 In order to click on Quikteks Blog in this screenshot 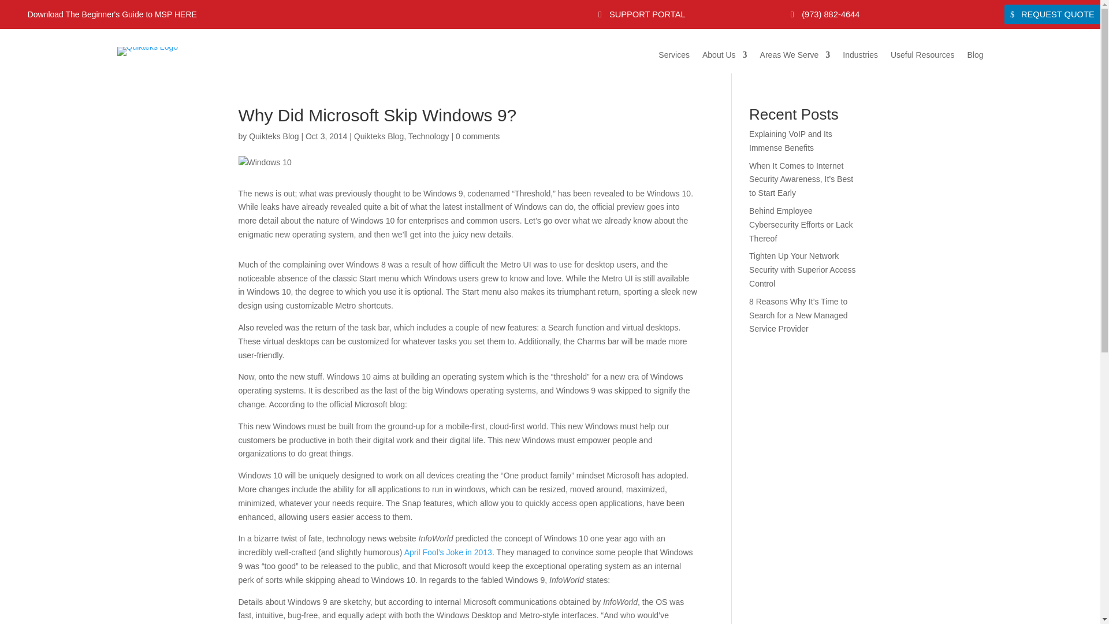, I will do `click(378, 136)`.